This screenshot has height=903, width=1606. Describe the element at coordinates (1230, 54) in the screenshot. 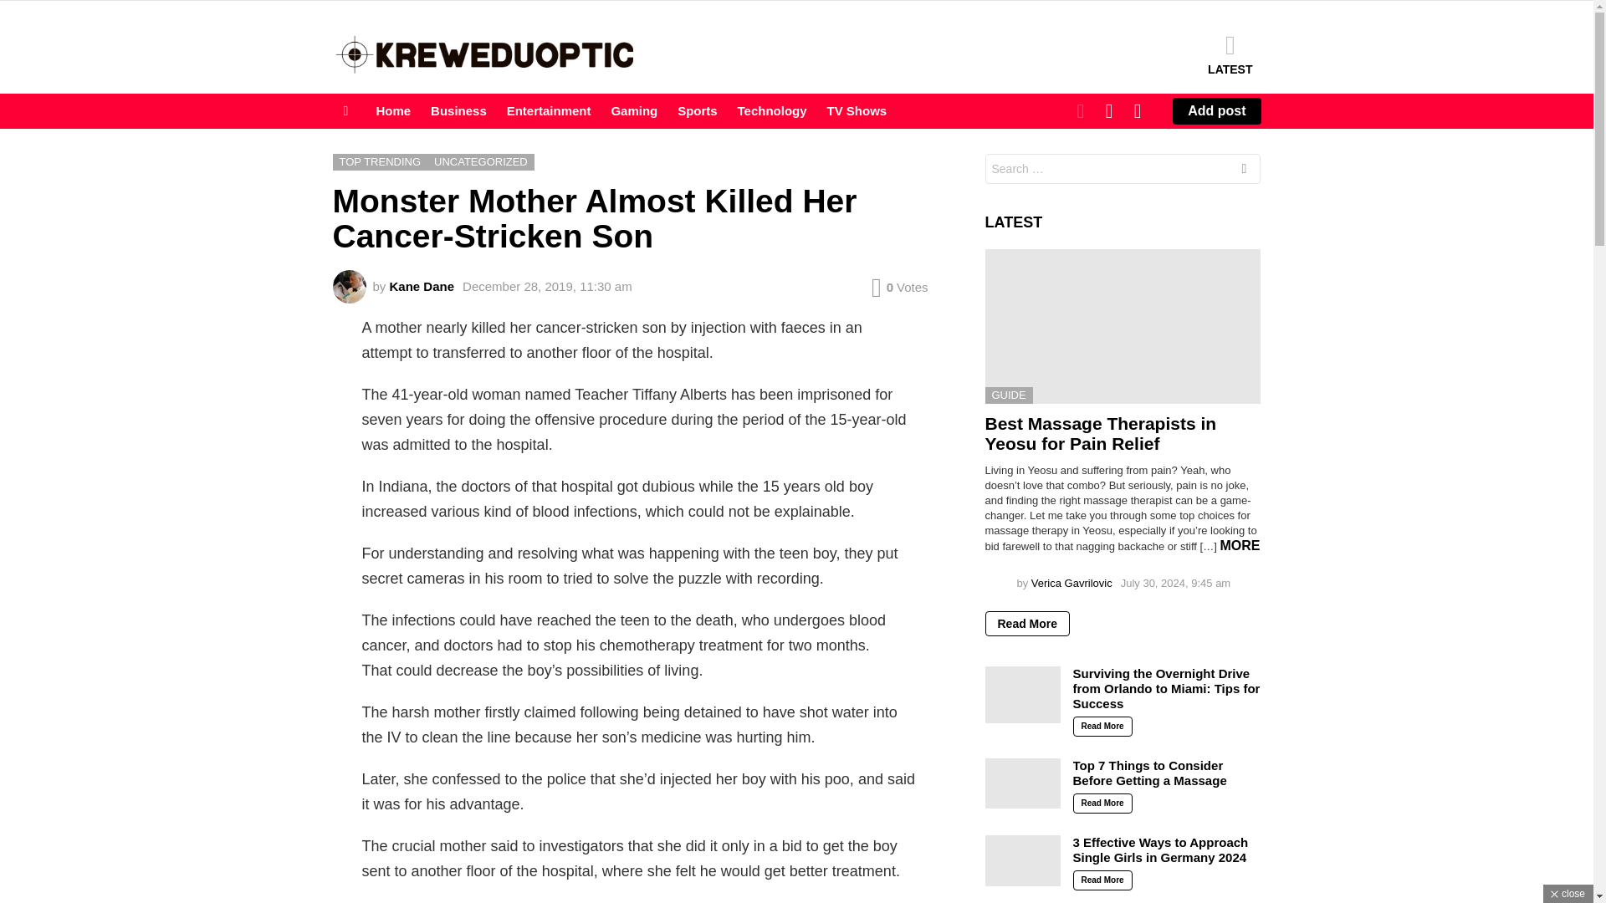

I see `LATEST` at that location.